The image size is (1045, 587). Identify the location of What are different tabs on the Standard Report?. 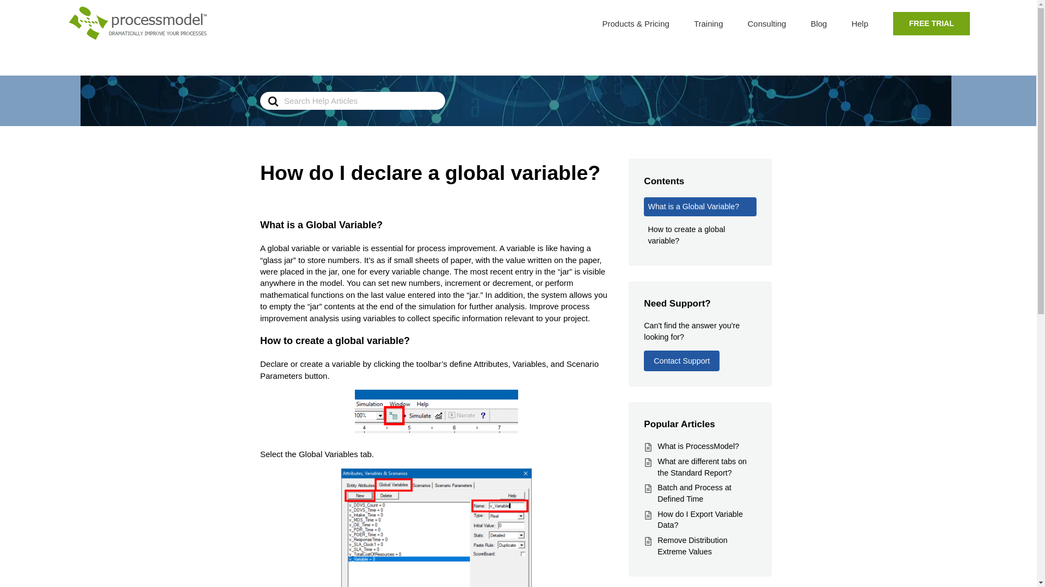
(702, 467).